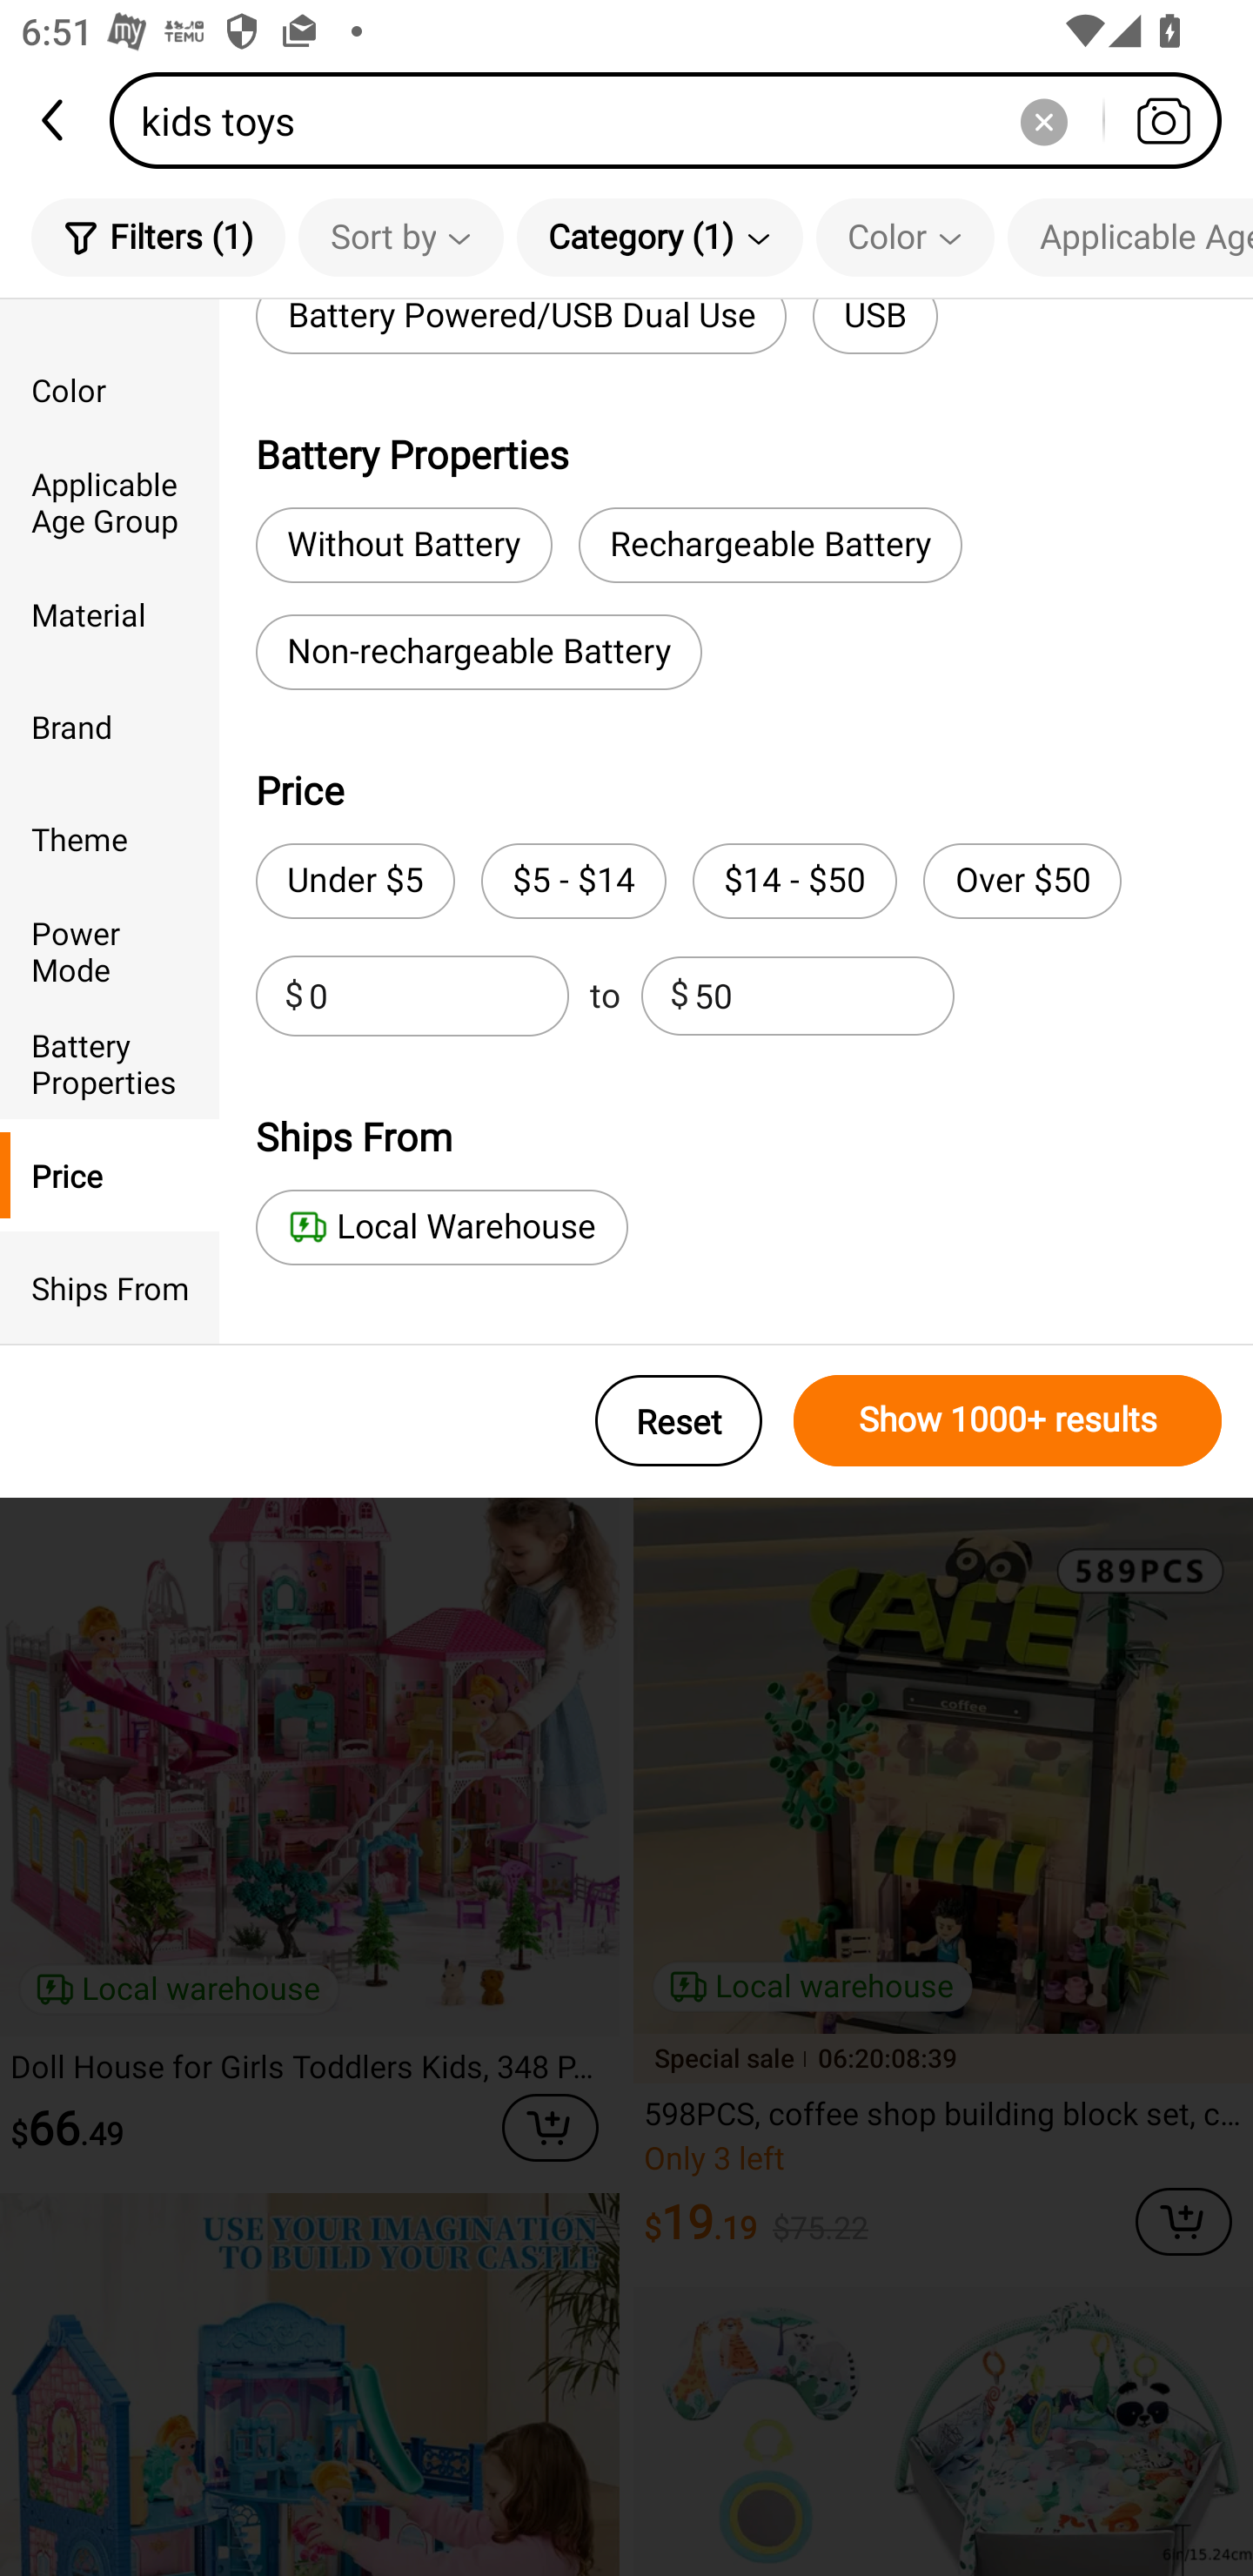 The width and height of the screenshot is (1253, 2576). Describe the element at coordinates (1022, 881) in the screenshot. I see `Over $50` at that location.